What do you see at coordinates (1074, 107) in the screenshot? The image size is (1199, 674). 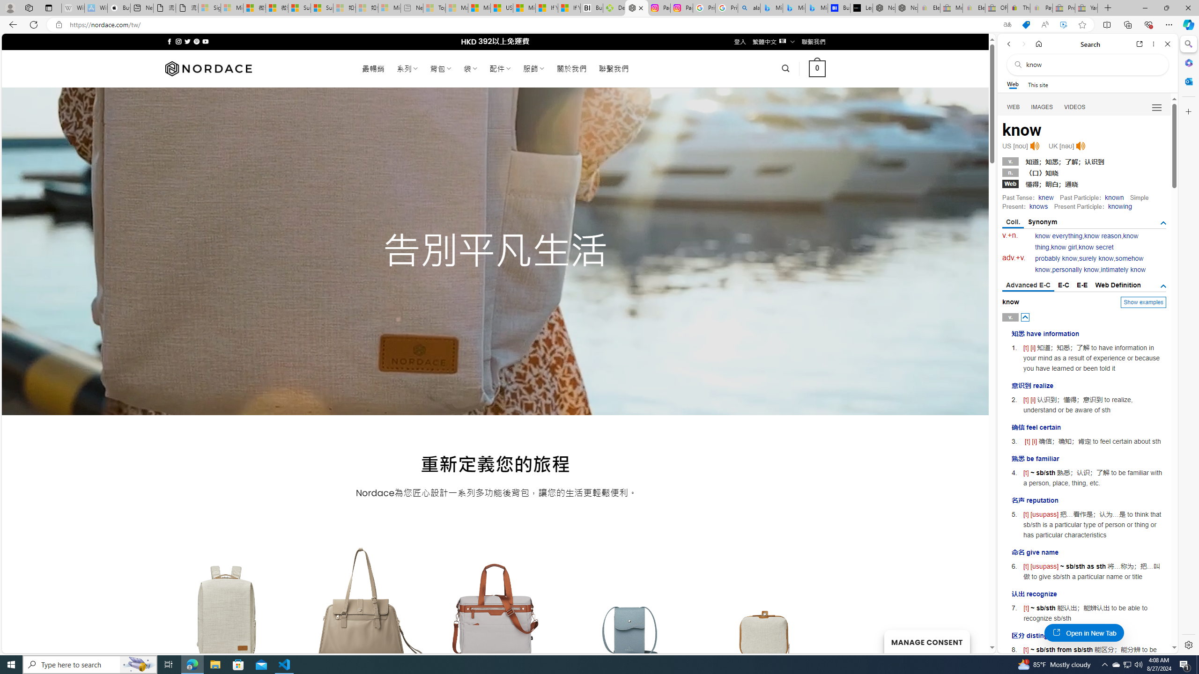 I see `Search Filter, VIDEOS` at bounding box center [1074, 107].